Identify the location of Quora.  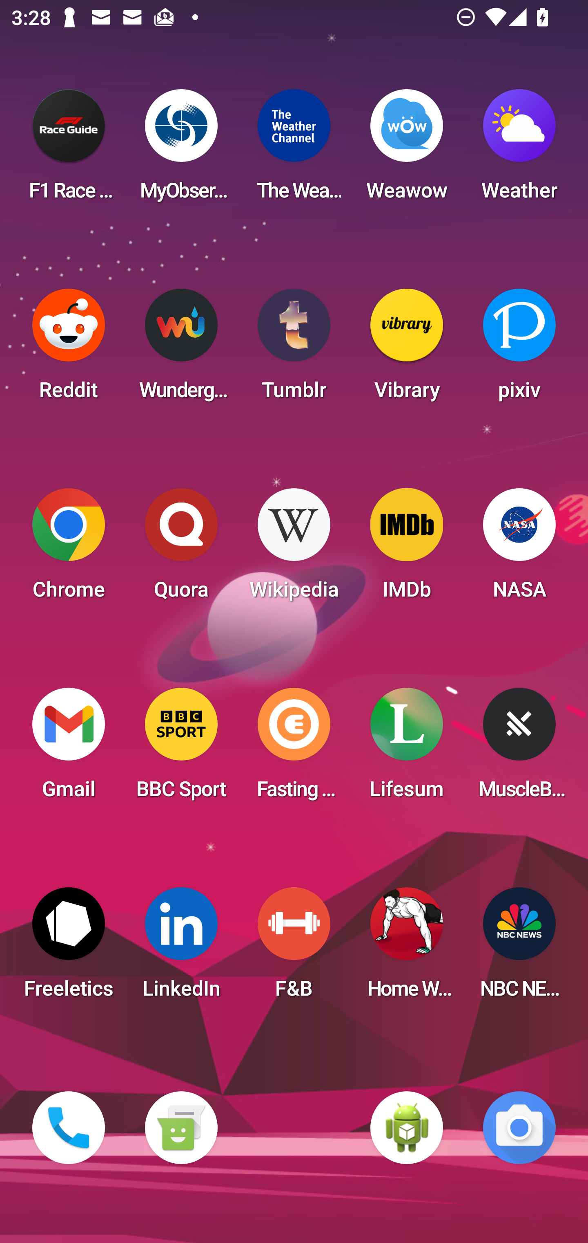
(181, 549).